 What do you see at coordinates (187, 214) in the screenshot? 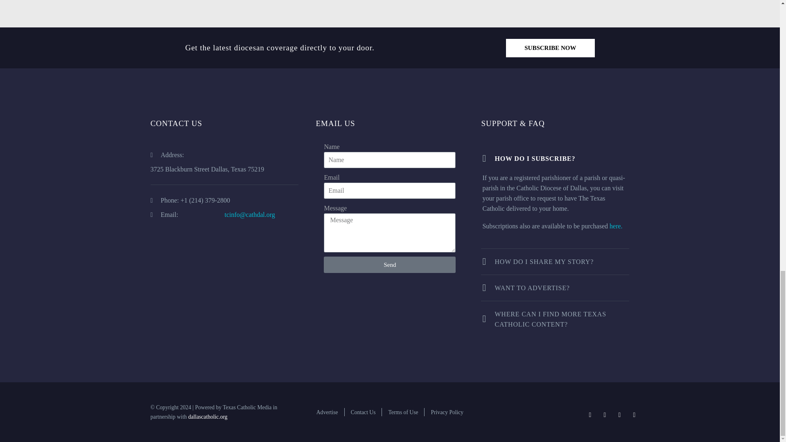
I see `Email:` at bounding box center [187, 214].